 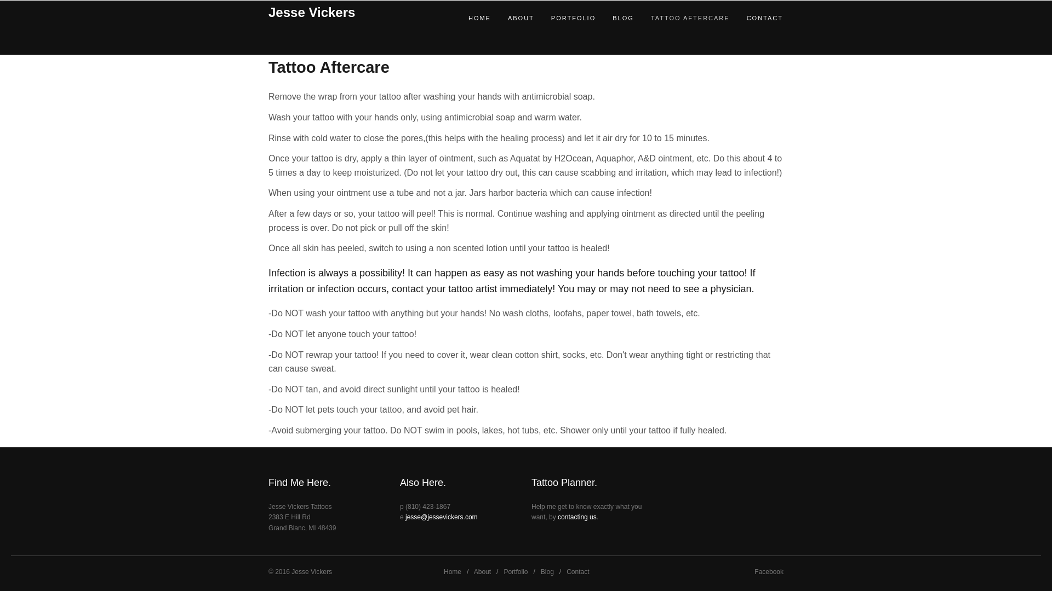 What do you see at coordinates (615, 18) in the screenshot?
I see `BLOG` at bounding box center [615, 18].